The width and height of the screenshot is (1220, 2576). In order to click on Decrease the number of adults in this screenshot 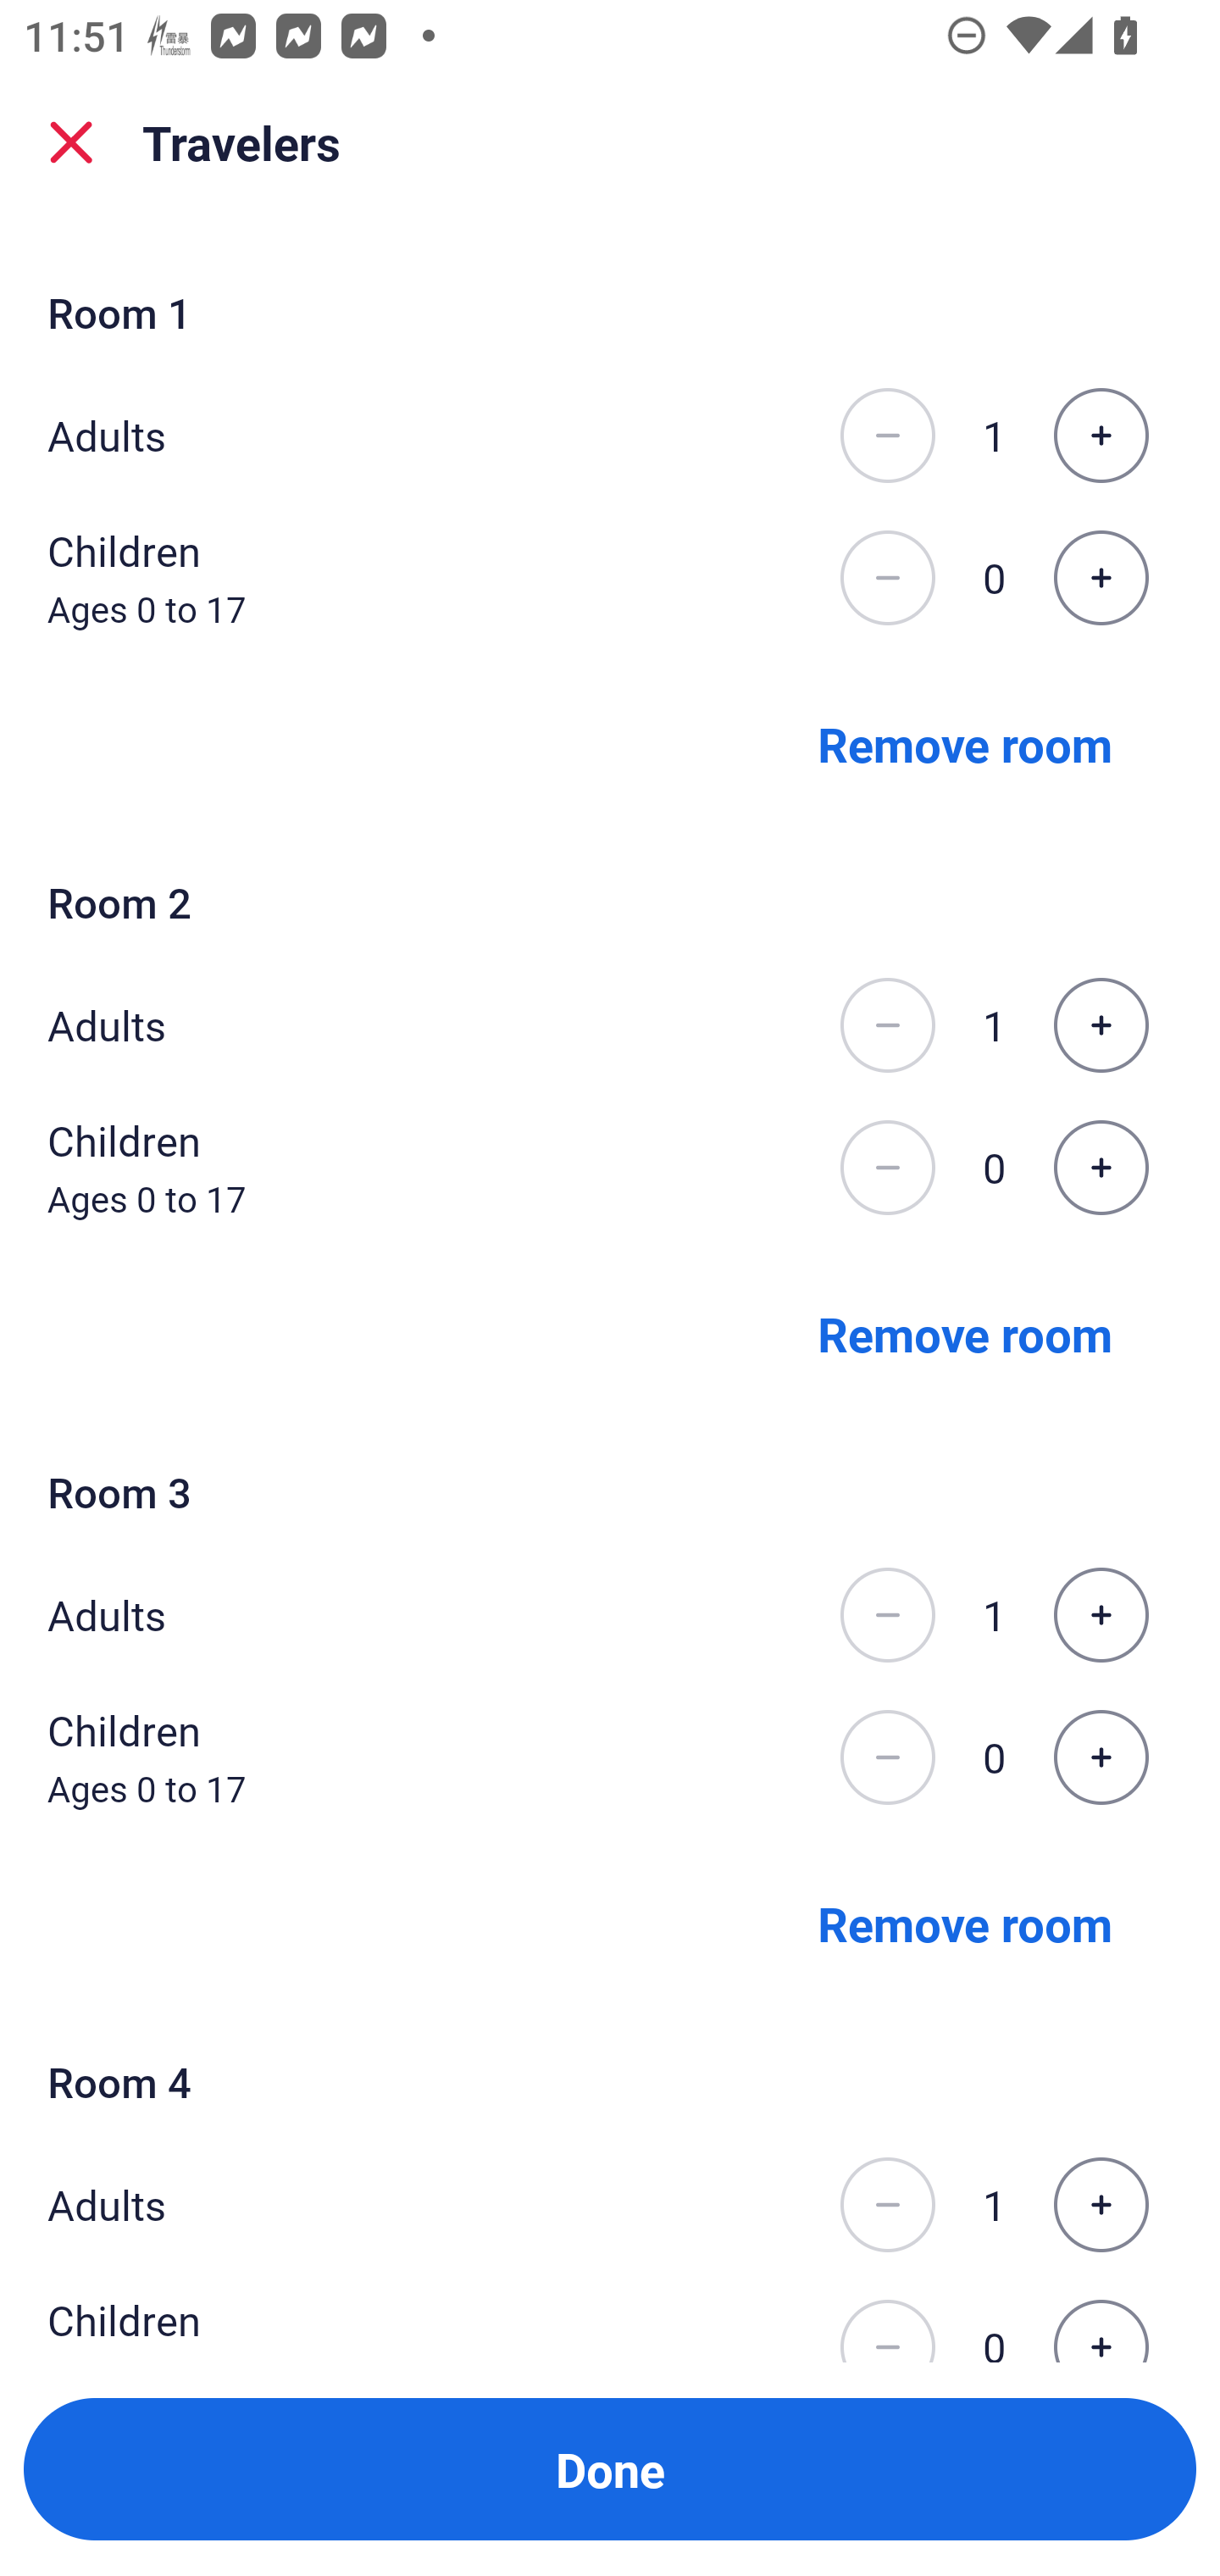, I will do `click(887, 435)`.